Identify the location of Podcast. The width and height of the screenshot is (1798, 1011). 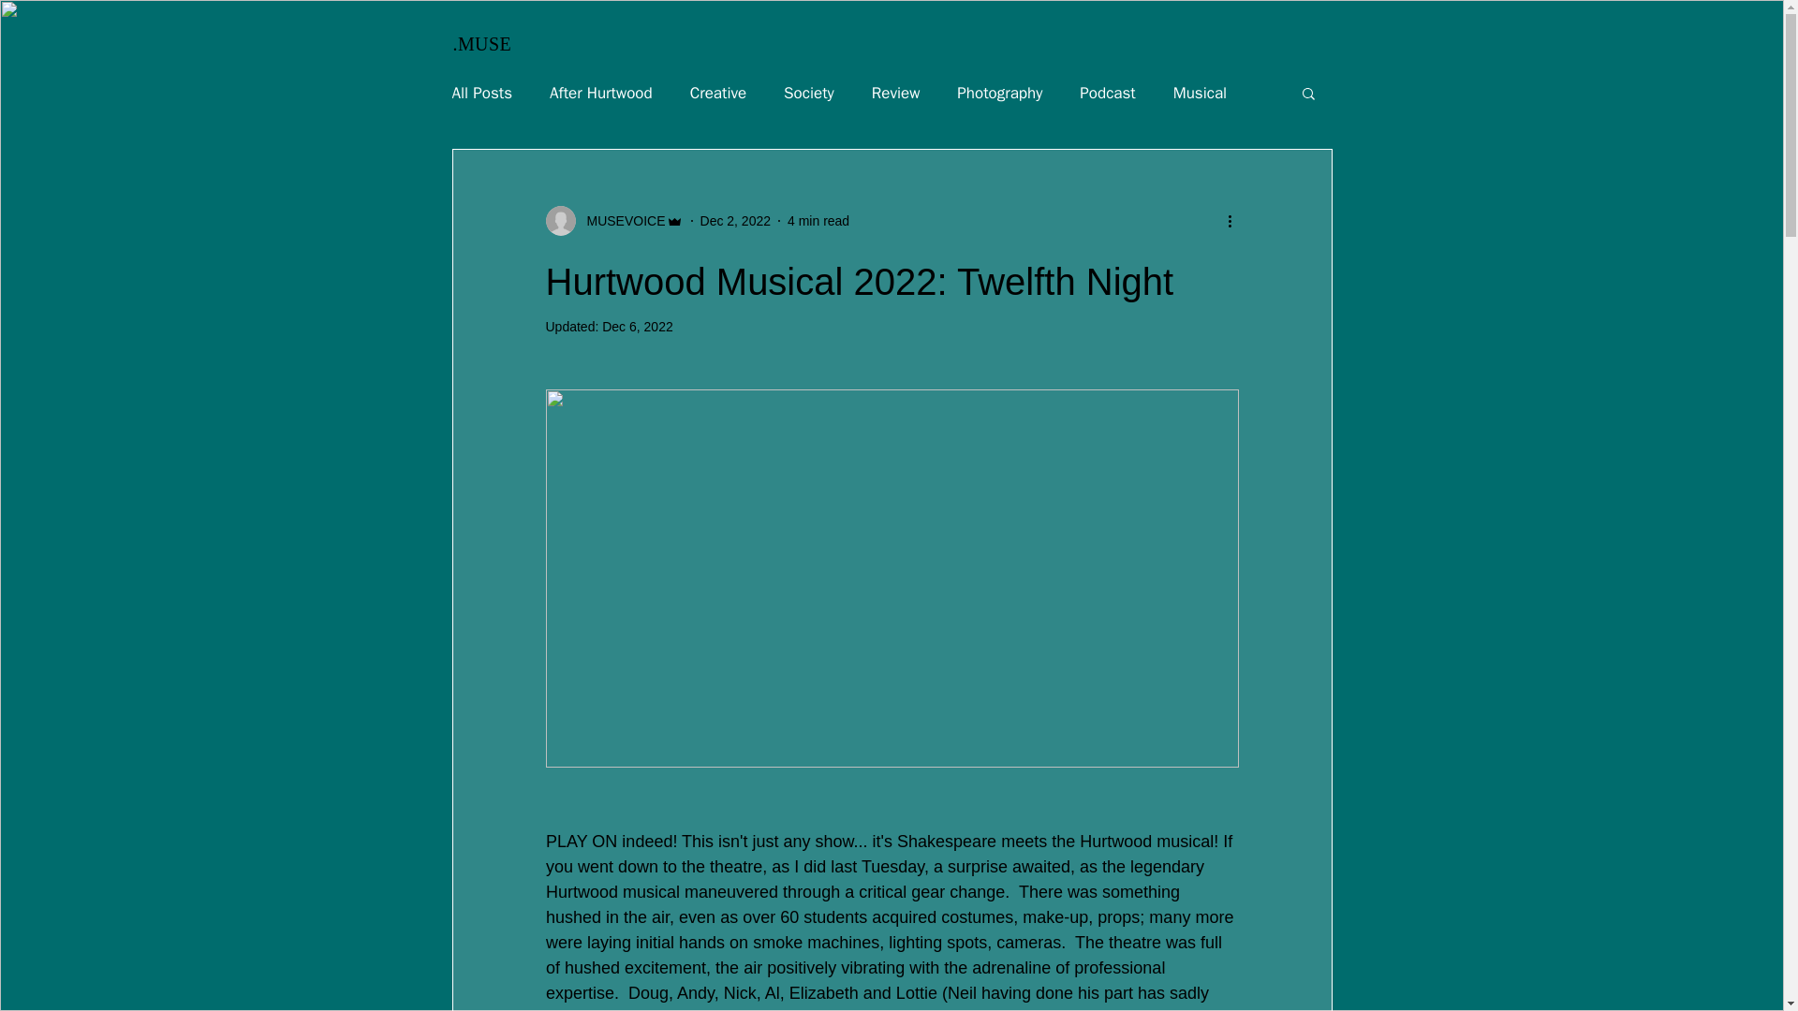
(1107, 93).